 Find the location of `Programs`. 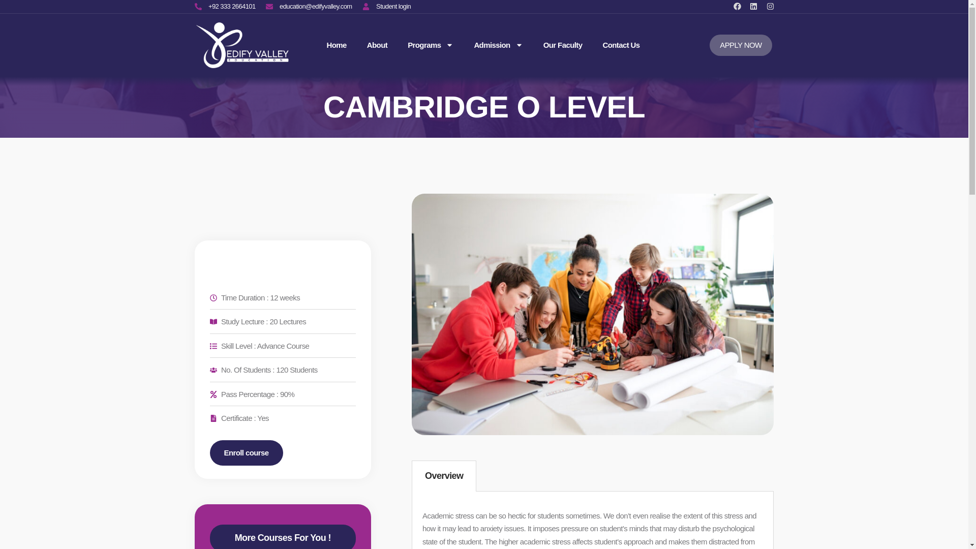

Programs is located at coordinates (431, 45).